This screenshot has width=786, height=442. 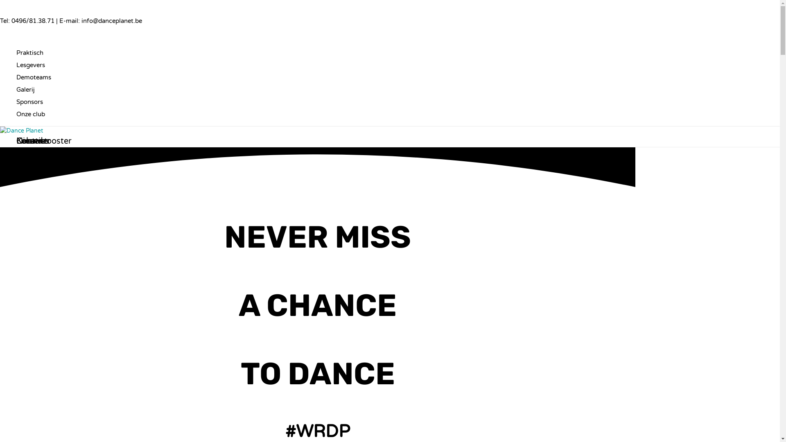 I want to click on Tel: 0496/81.38.71, so click(x=28, y=21).